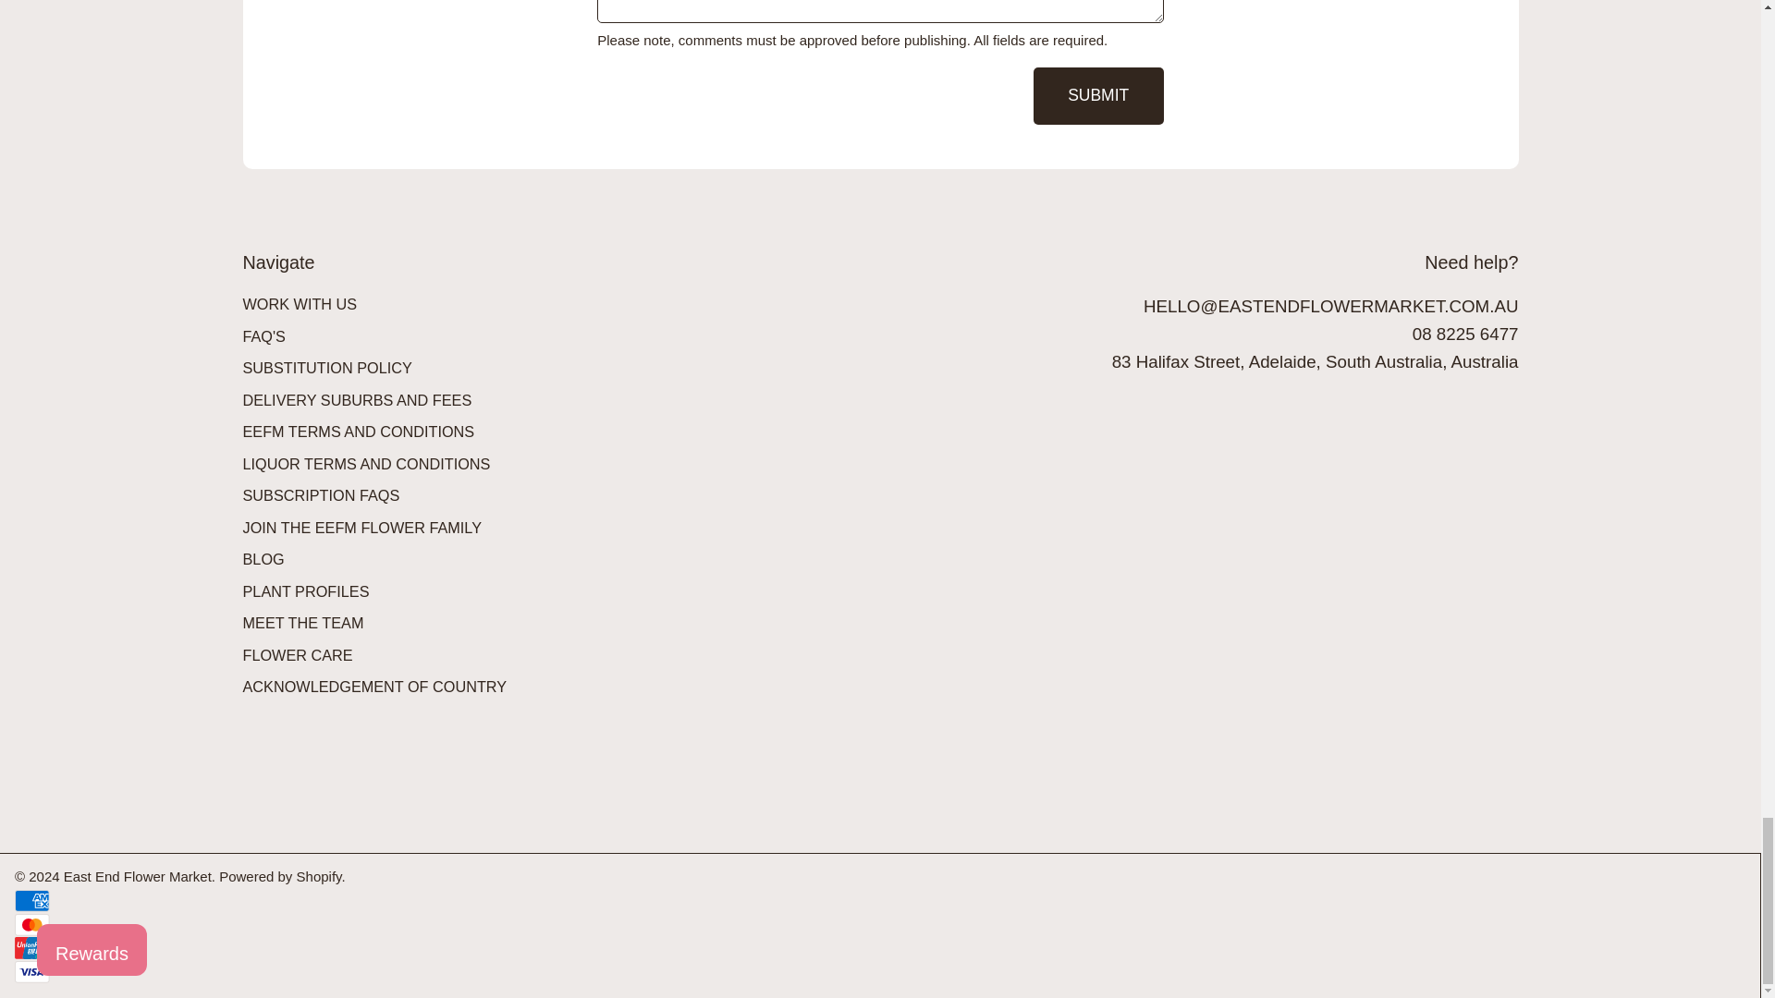  What do you see at coordinates (31, 948) in the screenshot?
I see `Union Pay` at bounding box center [31, 948].